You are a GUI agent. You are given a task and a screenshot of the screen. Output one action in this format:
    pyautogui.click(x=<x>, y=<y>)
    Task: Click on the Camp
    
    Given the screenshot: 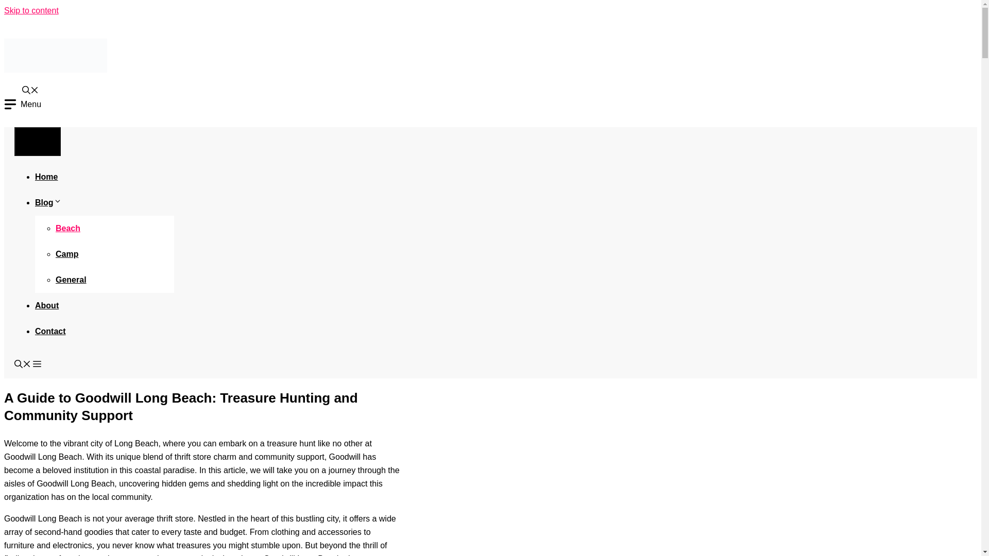 What is the action you would take?
    pyautogui.click(x=66, y=253)
    